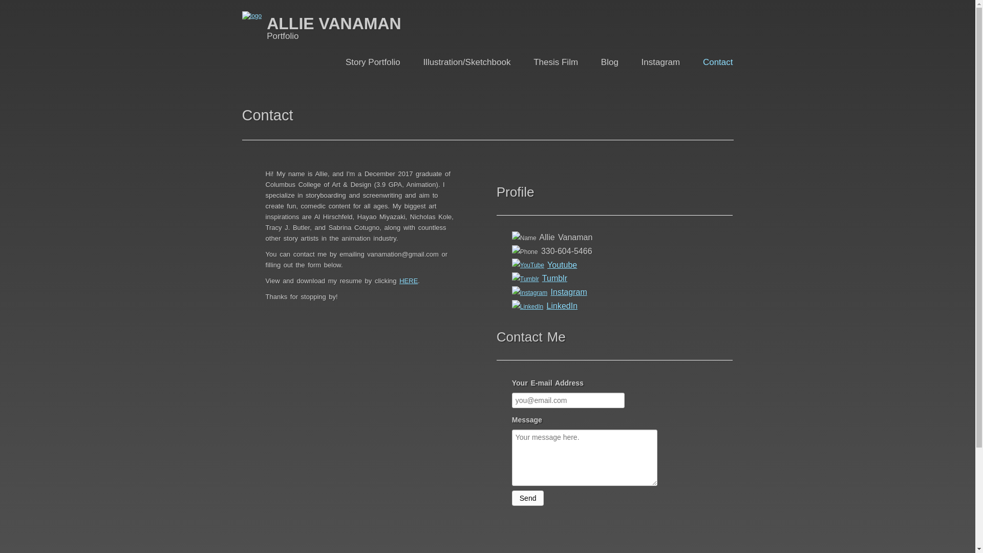 This screenshot has width=983, height=553. I want to click on Instagram, so click(660, 62).